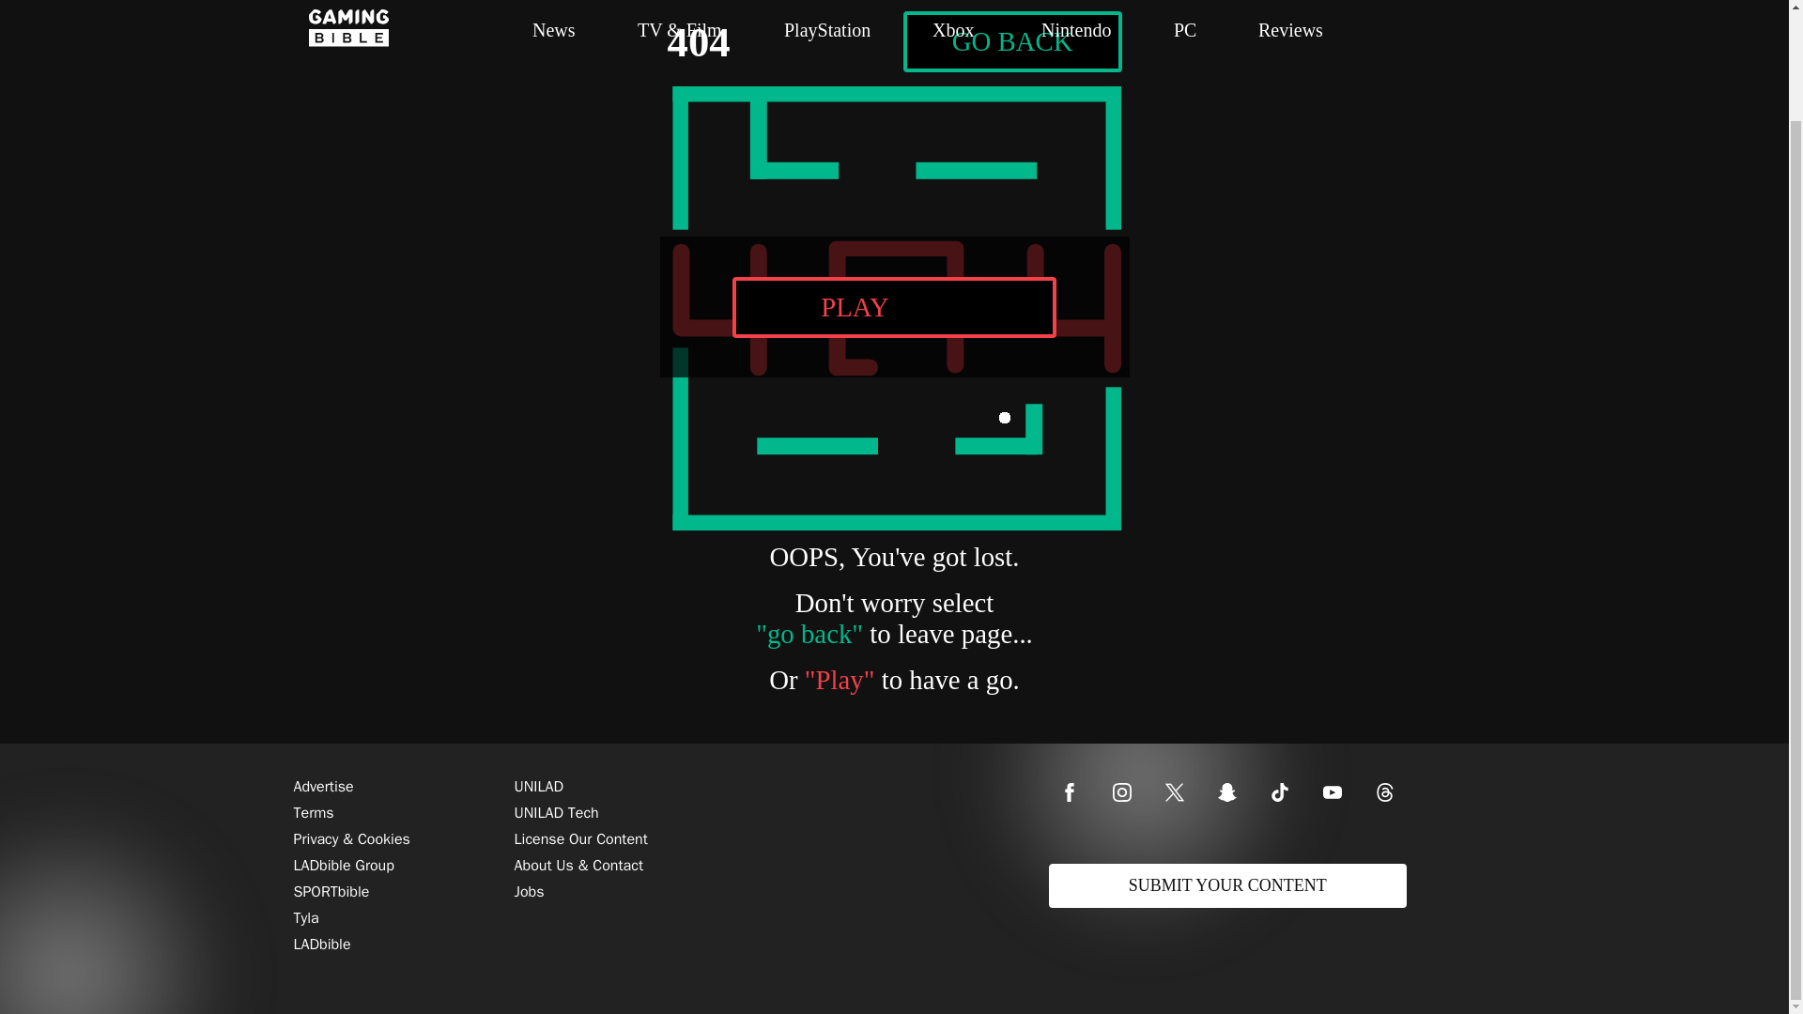 The image size is (1803, 1014). Describe the element at coordinates (580, 838) in the screenshot. I see `LADbible` at that location.